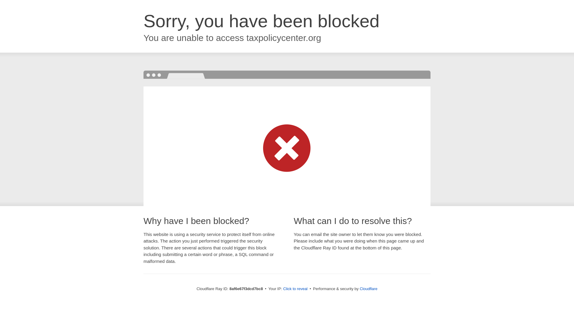 The height and width of the screenshot is (323, 574). What do you see at coordinates (368, 289) in the screenshot?
I see `Cloudflare` at bounding box center [368, 289].